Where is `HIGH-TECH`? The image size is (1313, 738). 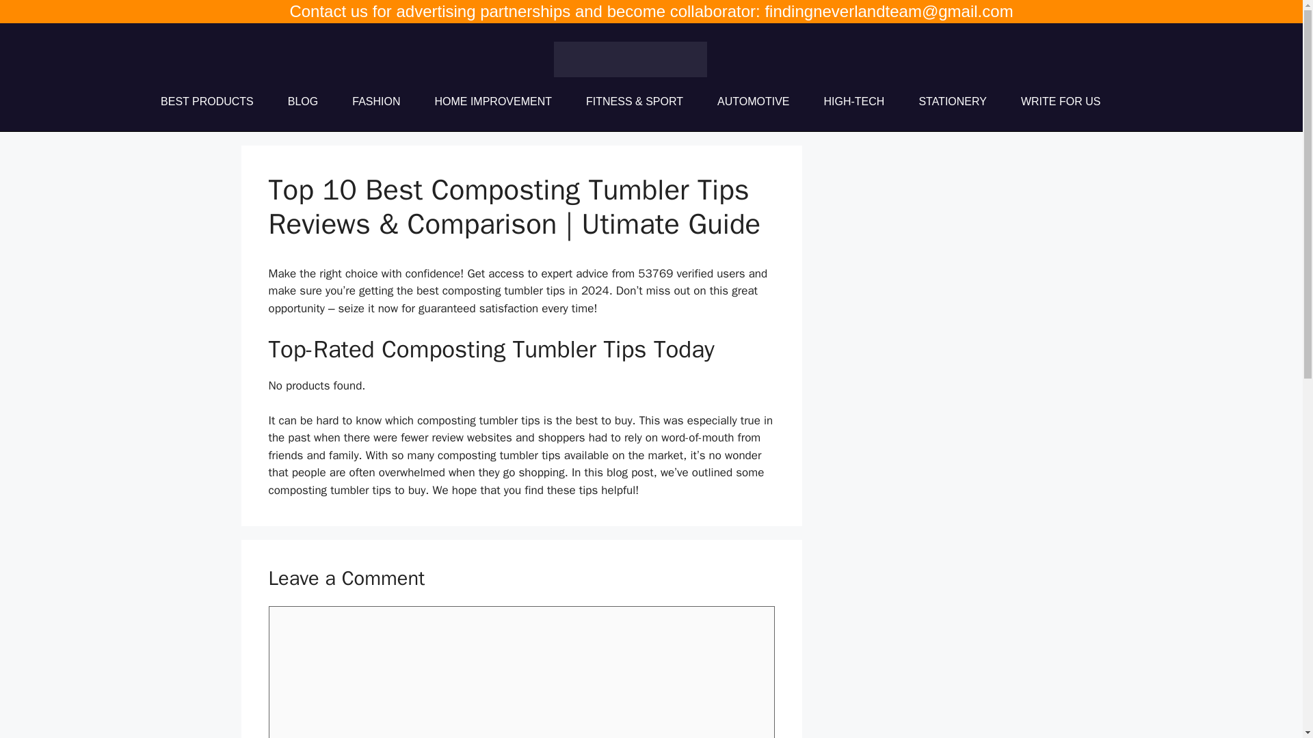
HIGH-TECH is located at coordinates (853, 101).